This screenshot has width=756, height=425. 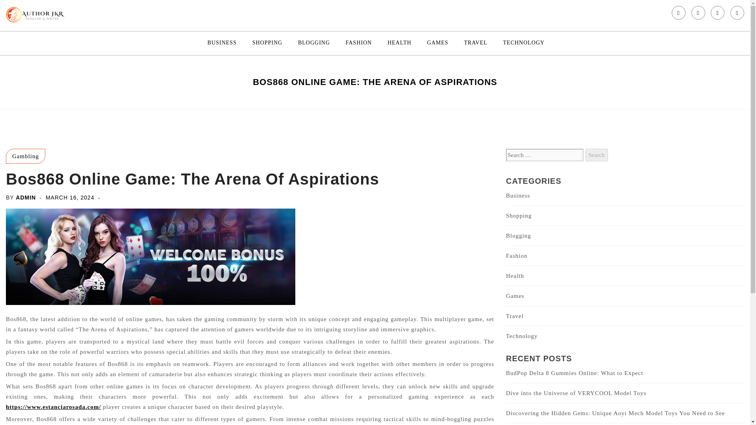 What do you see at coordinates (359, 43) in the screenshot?
I see `FASHION` at bounding box center [359, 43].